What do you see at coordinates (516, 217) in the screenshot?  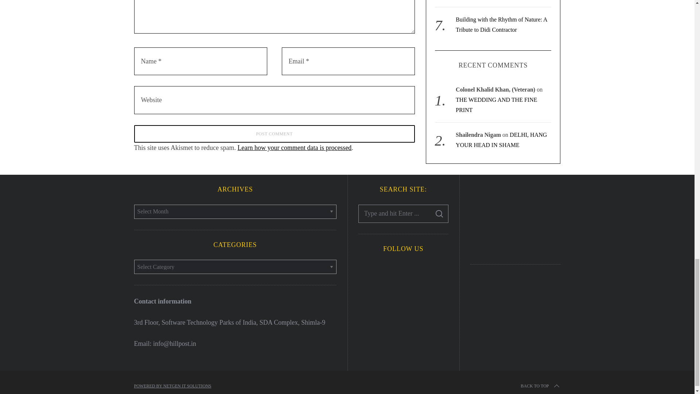 I see `PepupHome Best Home improvement blog 2020` at bounding box center [516, 217].